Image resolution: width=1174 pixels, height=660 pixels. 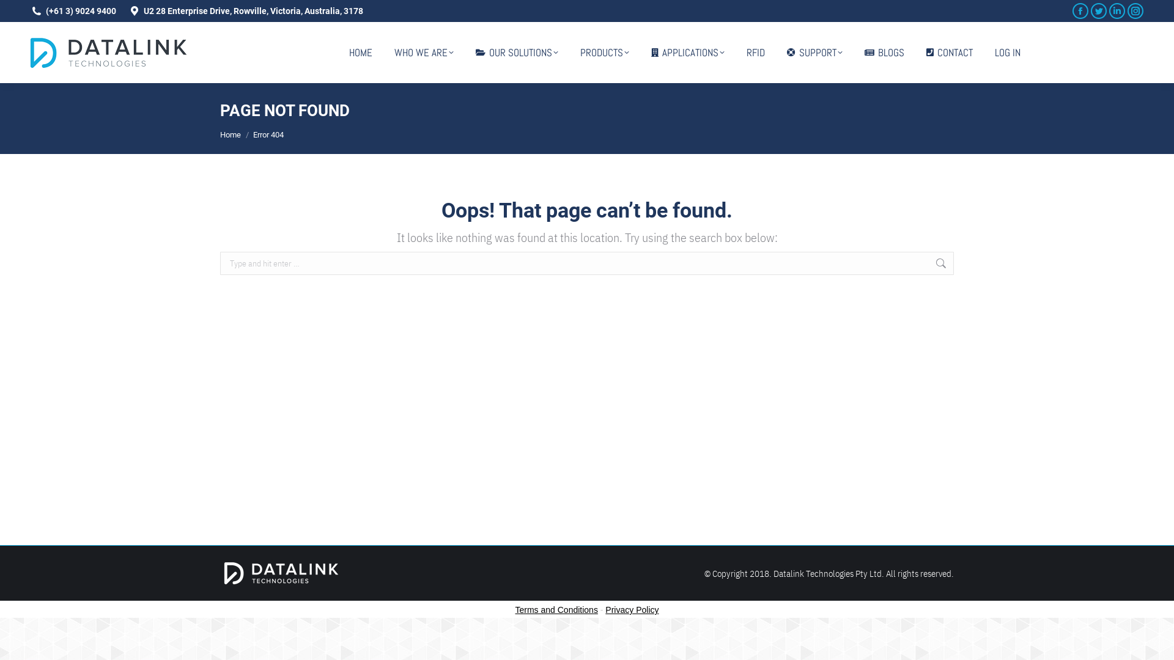 I want to click on PRODUCTS, so click(x=605, y=53).